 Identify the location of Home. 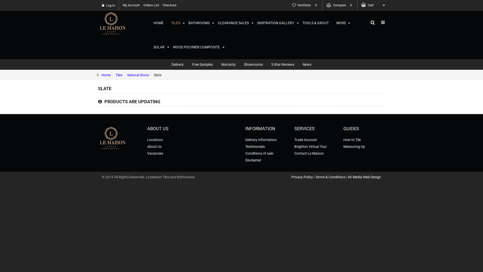
(106, 75).